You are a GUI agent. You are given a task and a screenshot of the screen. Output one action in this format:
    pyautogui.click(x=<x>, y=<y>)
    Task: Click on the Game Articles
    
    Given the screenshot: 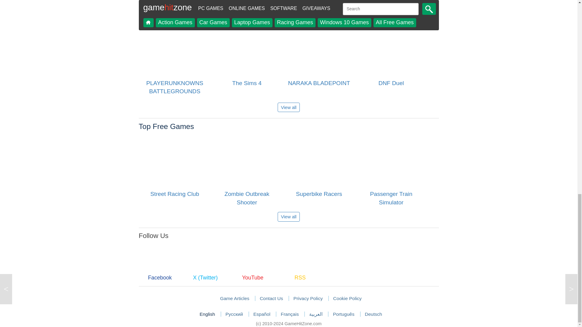 What is the action you would take?
    pyautogui.click(x=235, y=298)
    